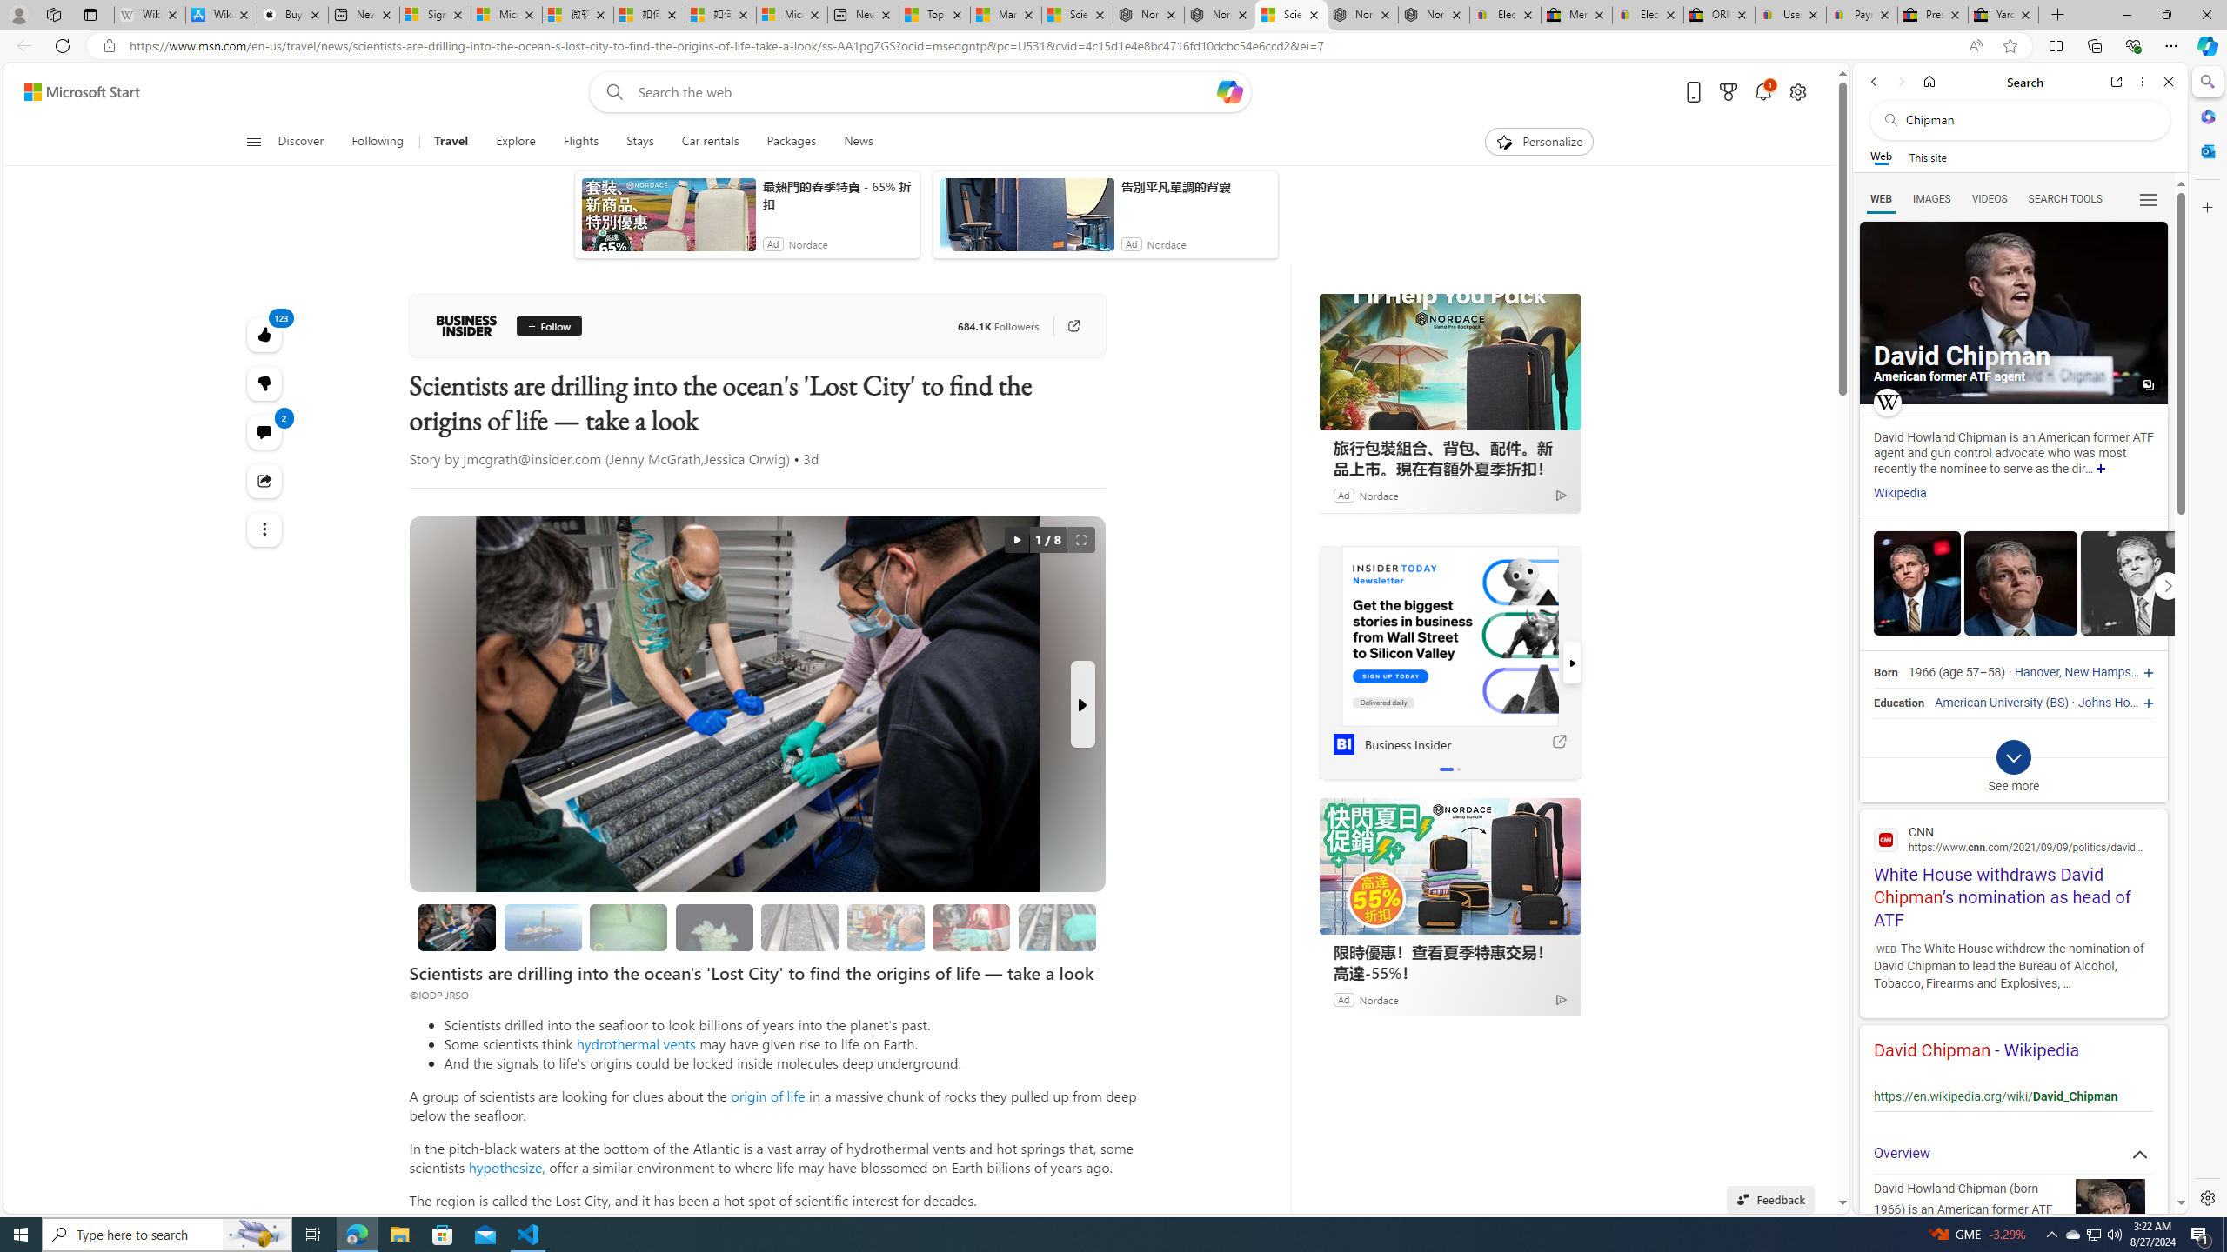 This screenshot has height=1252, width=2227. Describe the element at coordinates (2036, 673) in the screenshot. I see `Hanover` at that location.